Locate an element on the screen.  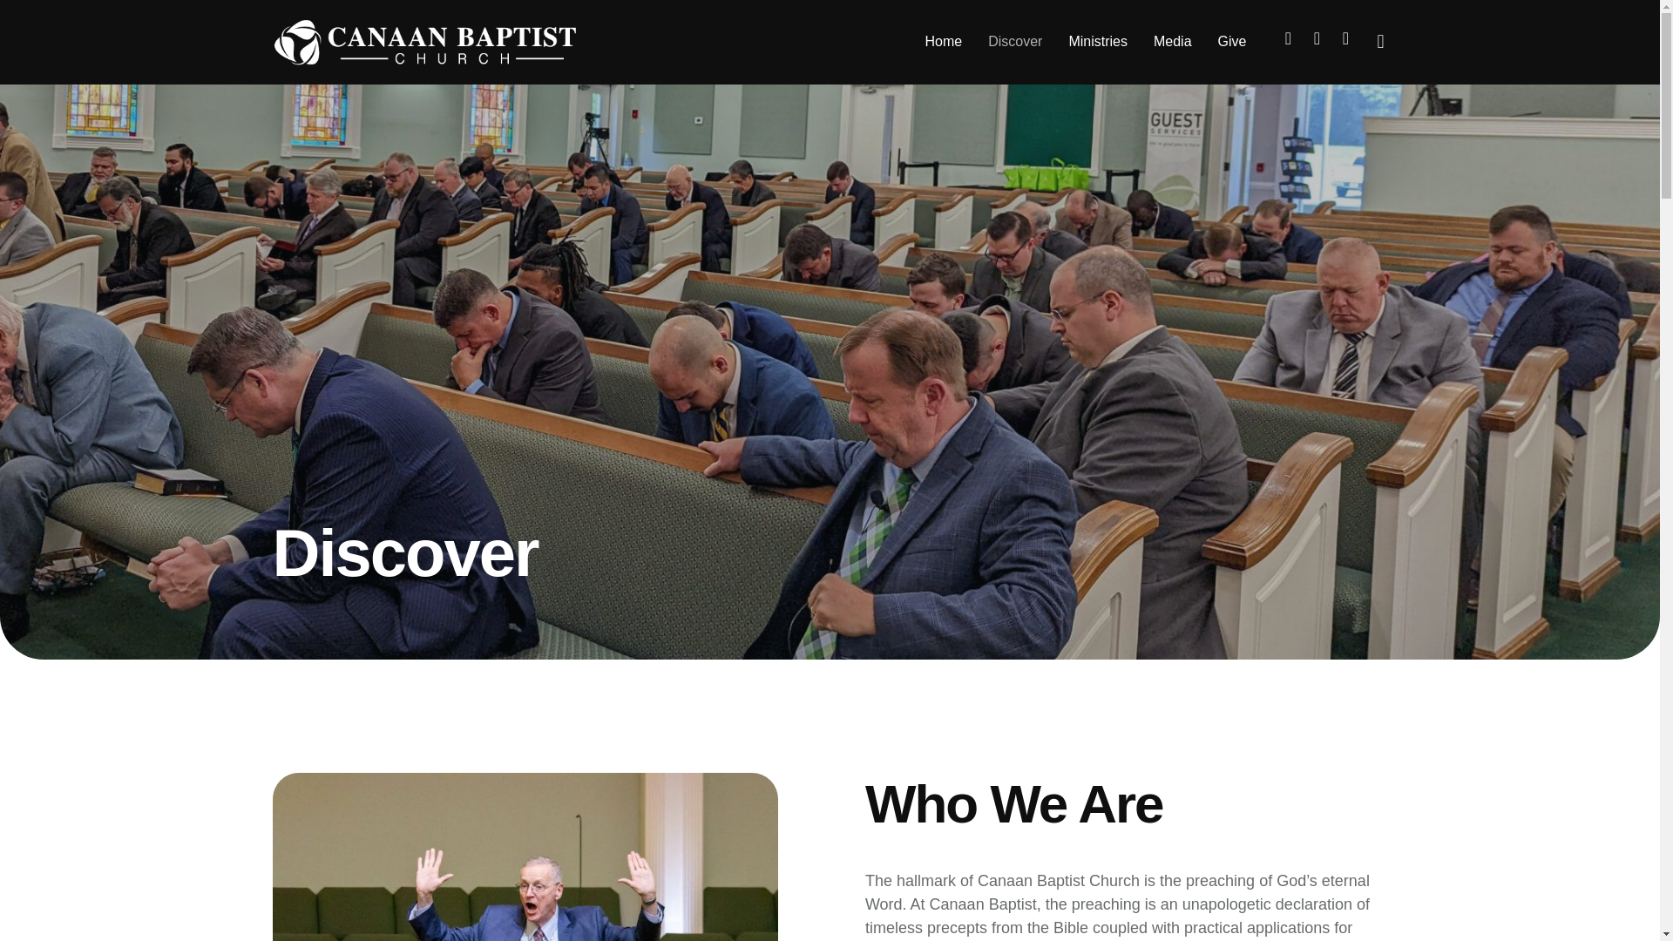
Discover is located at coordinates (1015, 42).